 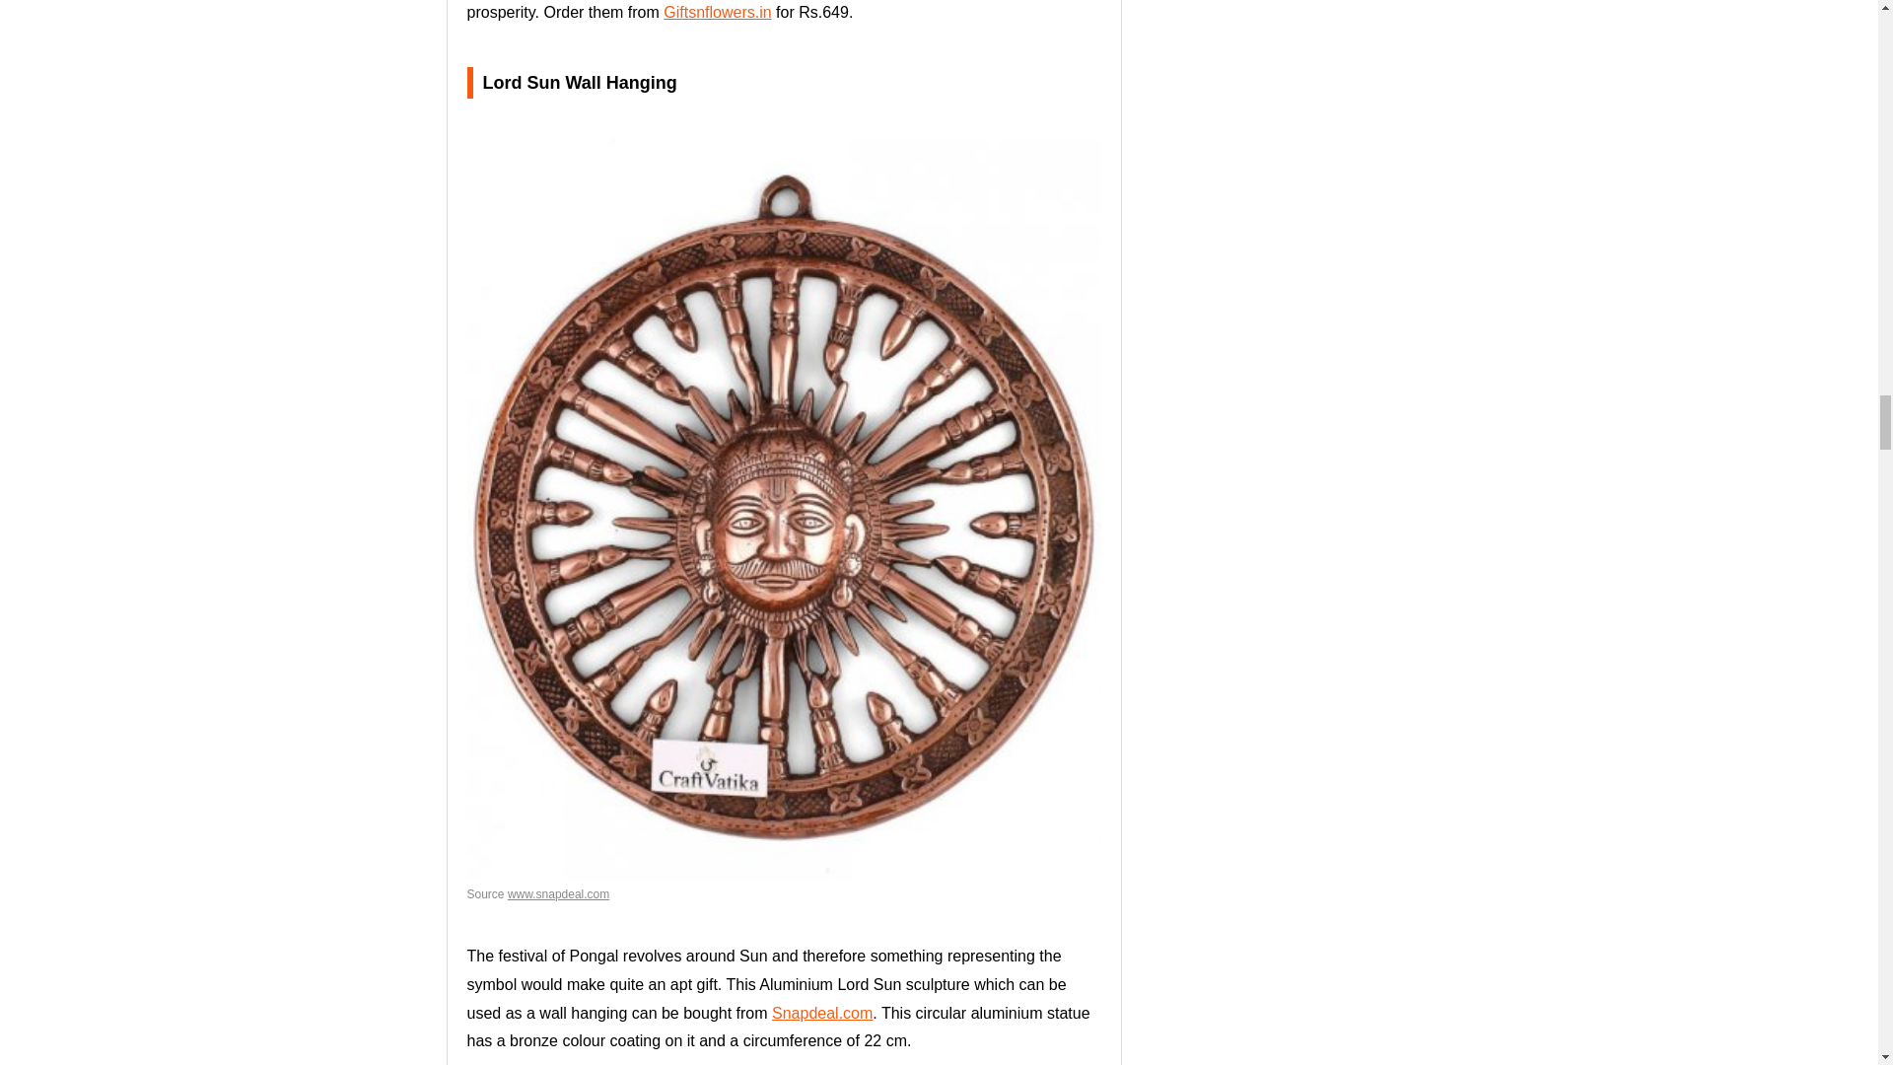 I want to click on Giftsnflowers.in, so click(x=717, y=12).